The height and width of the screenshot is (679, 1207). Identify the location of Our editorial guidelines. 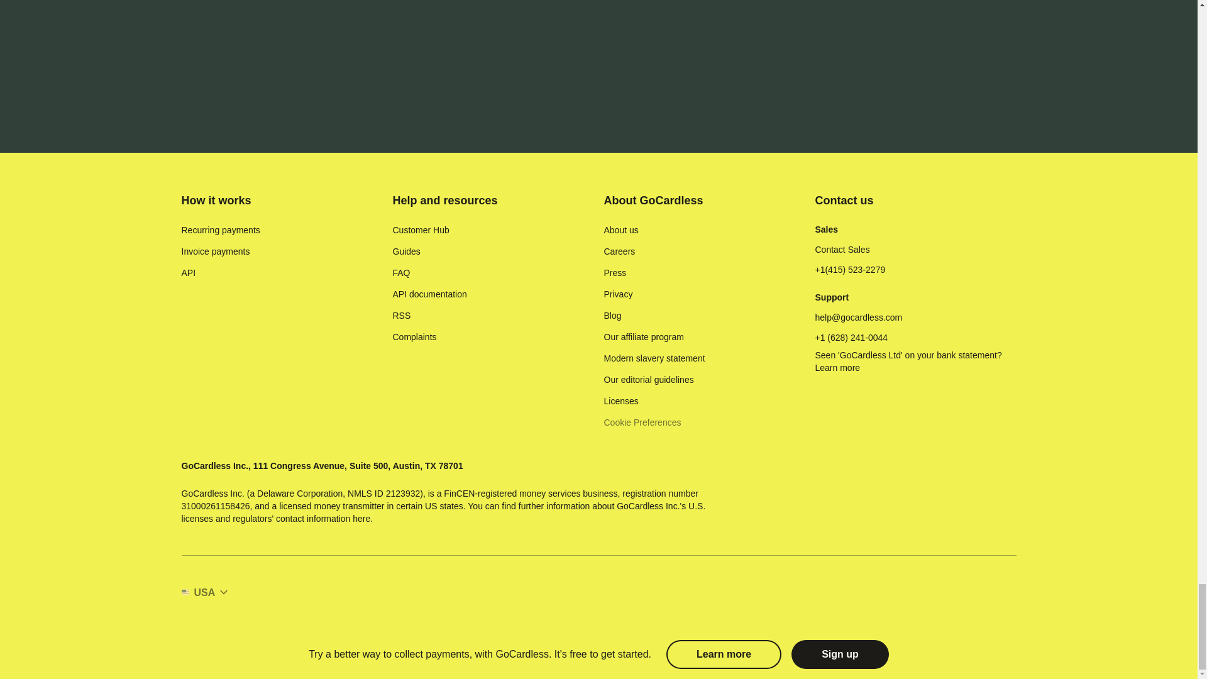
(648, 380).